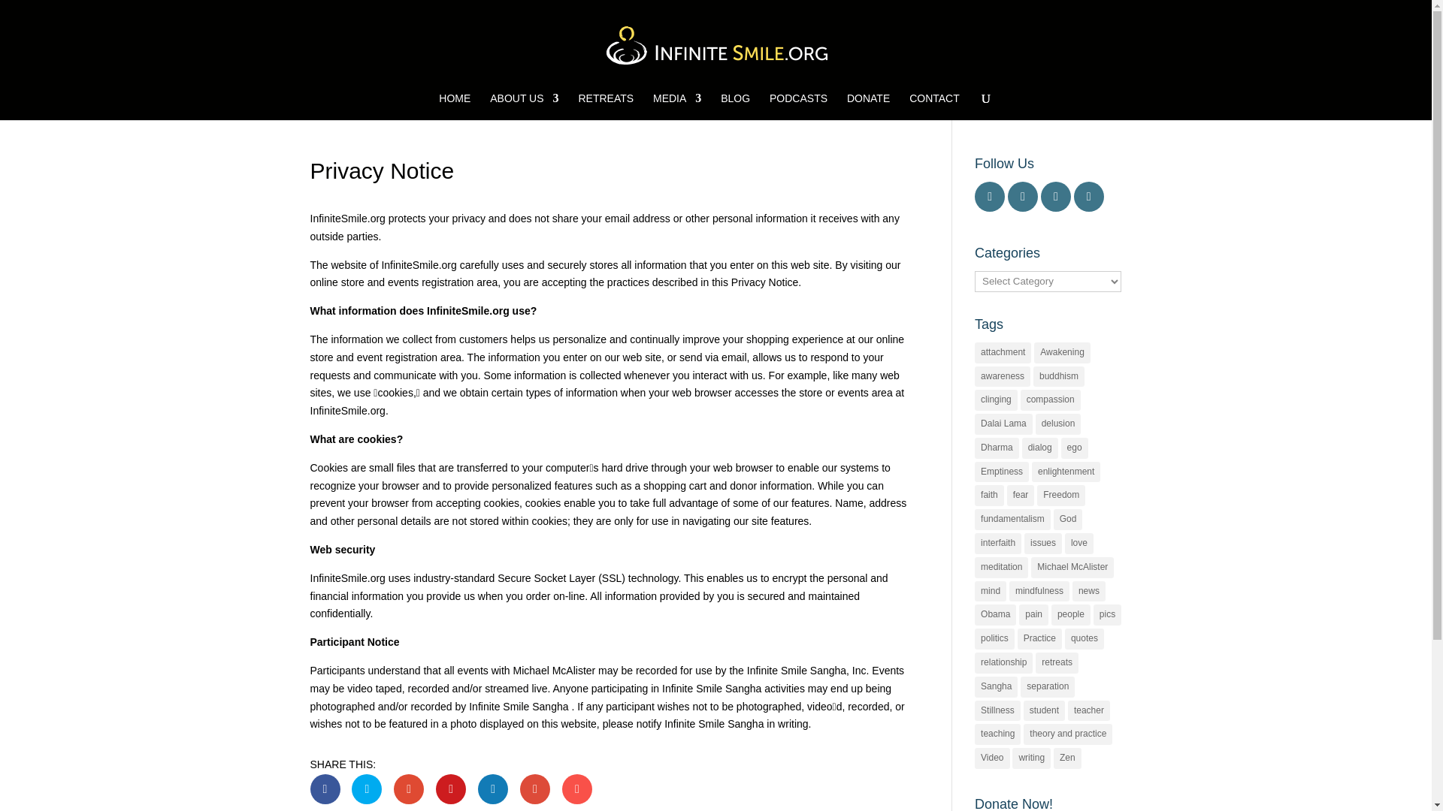 This screenshot has width=1443, height=811. I want to click on Dalai Lama, so click(1004, 424).